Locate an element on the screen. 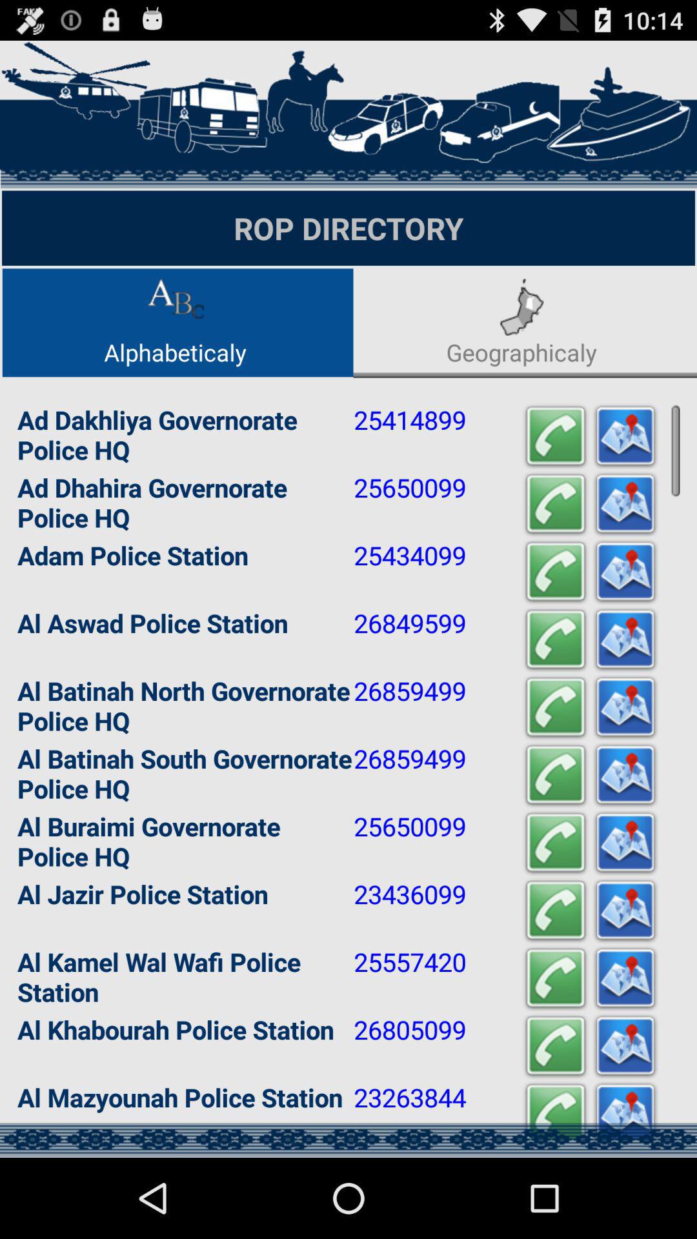 The height and width of the screenshot is (1239, 697). show location on map is located at coordinates (625, 911).